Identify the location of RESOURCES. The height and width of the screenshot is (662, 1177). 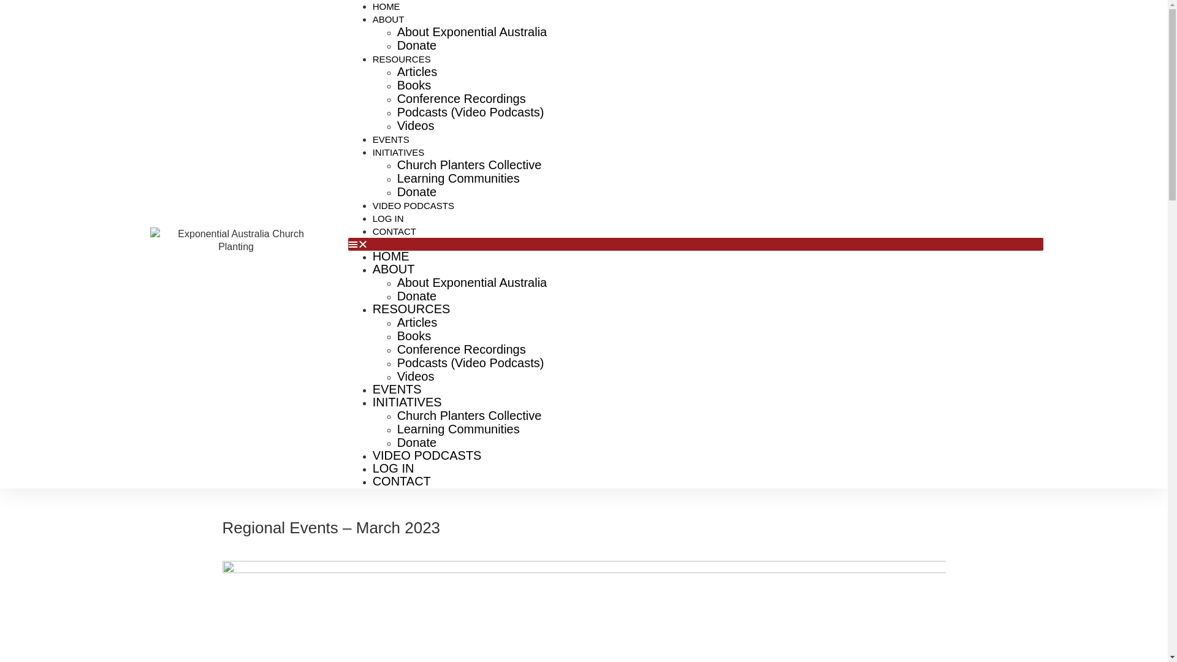
(412, 309).